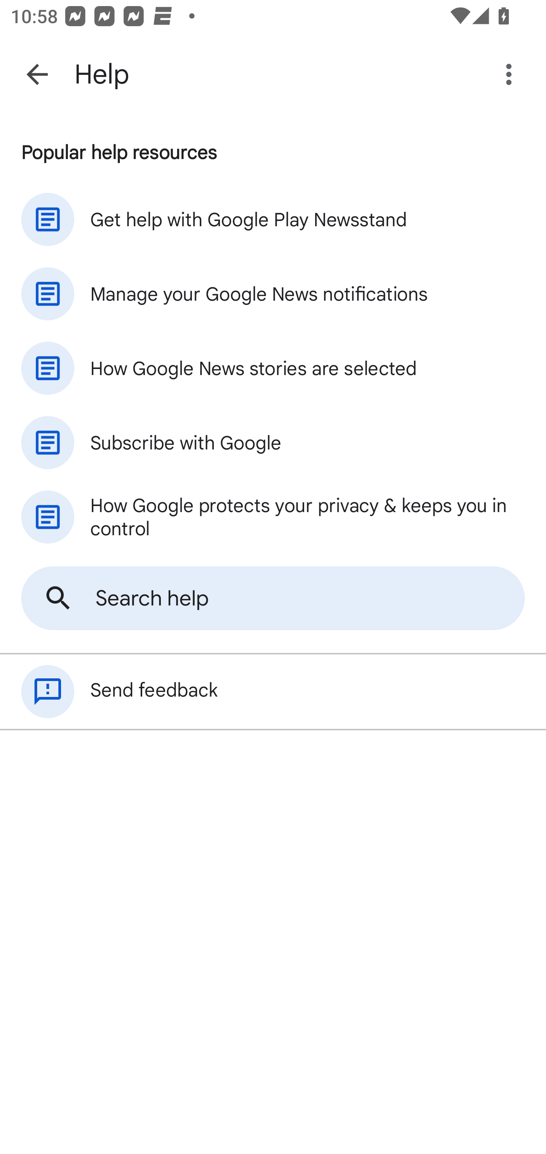  I want to click on Get help with Google Play Newsstand, so click(273, 219).